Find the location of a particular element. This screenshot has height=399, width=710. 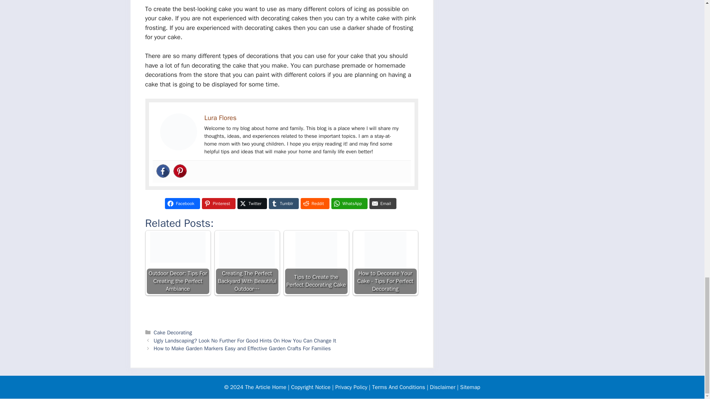

Facebook is located at coordinates (163, 171).